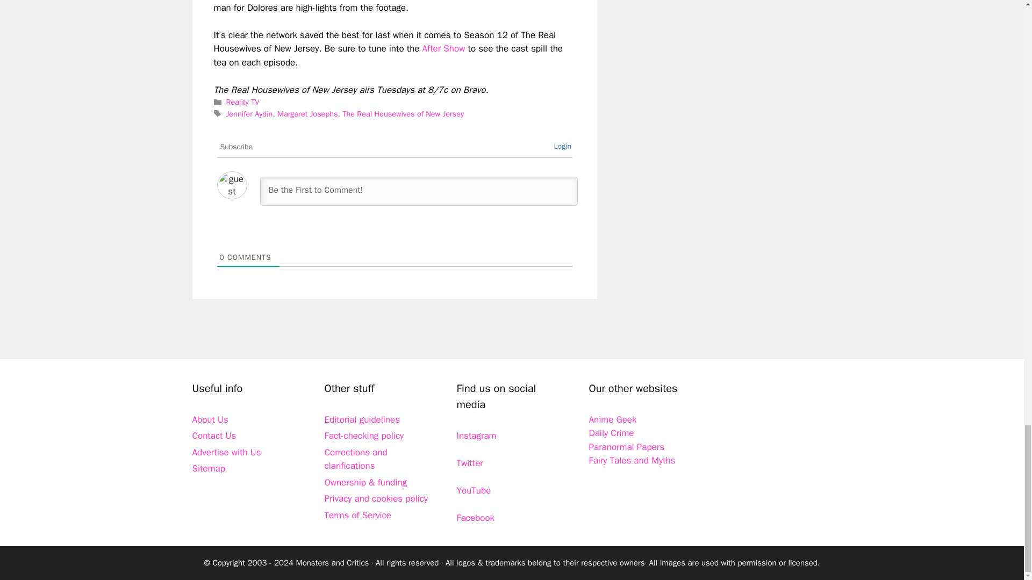 This screenshot has width=1032, height=580. What do you see at coordinates (356, 459) in the screenshot?
I see `Corrections and clarifications` at bounding box center [356, 459].